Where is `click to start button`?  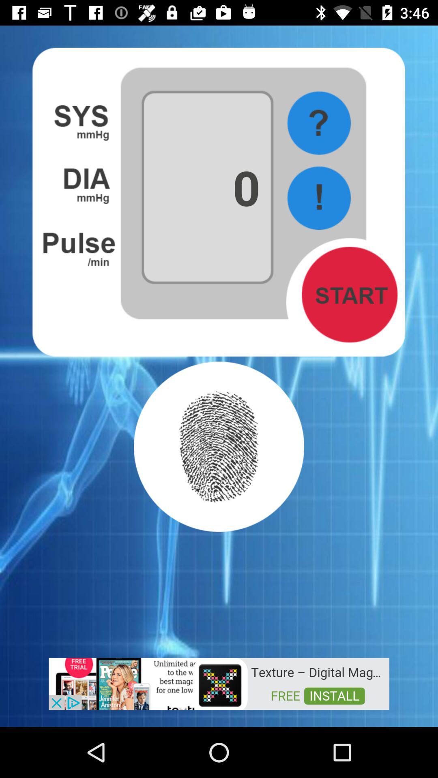 click to start button is located at coordinates (350, 295).